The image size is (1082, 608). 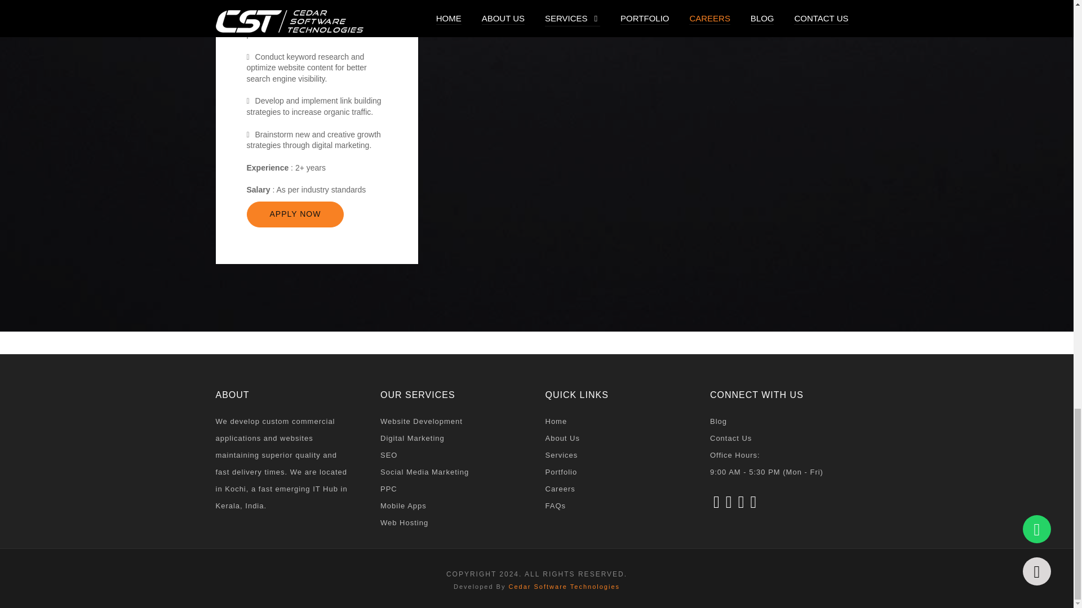 What do you see at coordinates (454, 438) in the screenshot?
I see `Digital Marketing` at bounding box center [454, 438].